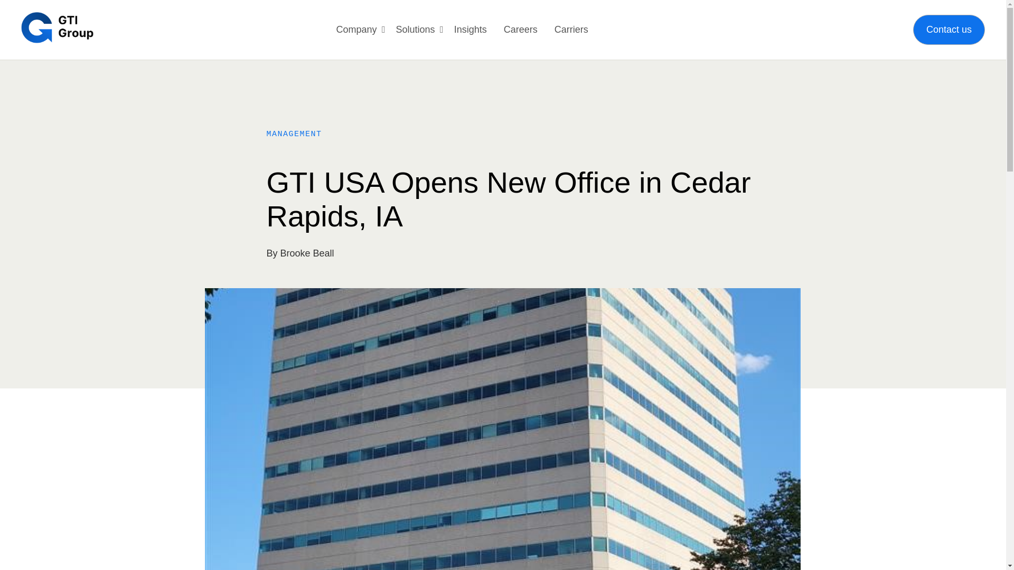 The height and width of the screenshot is (570, 1014). What do you see at coordinates (357, 30) in the screenshot?
I see `Company` at bounding box center [357, 30].